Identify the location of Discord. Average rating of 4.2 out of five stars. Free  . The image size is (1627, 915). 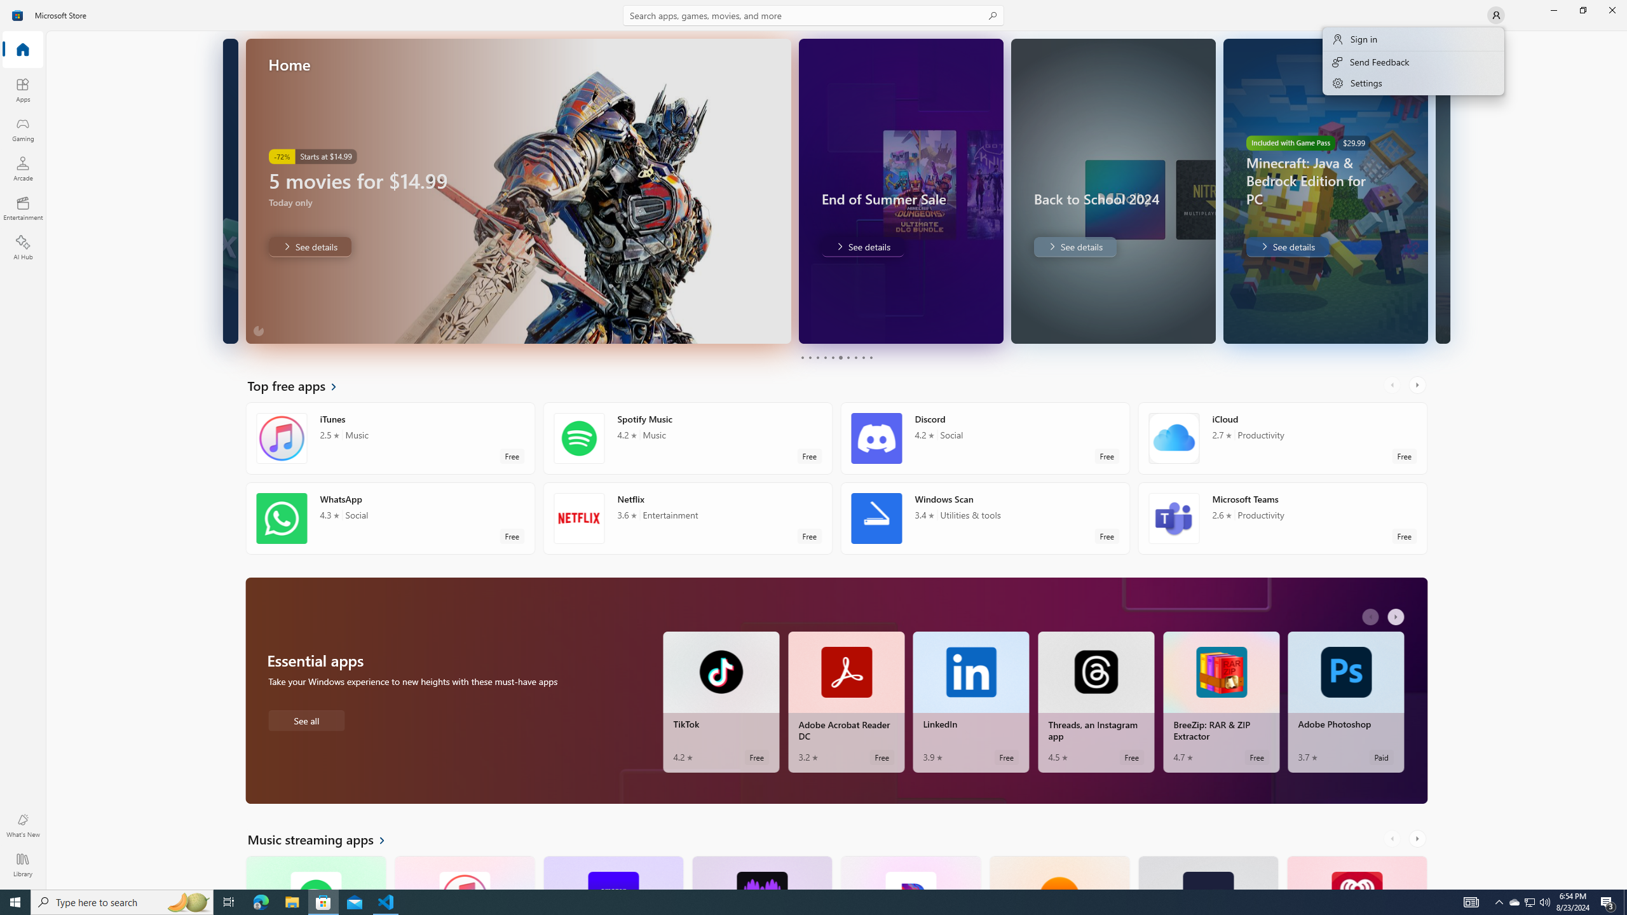
(985, 438).